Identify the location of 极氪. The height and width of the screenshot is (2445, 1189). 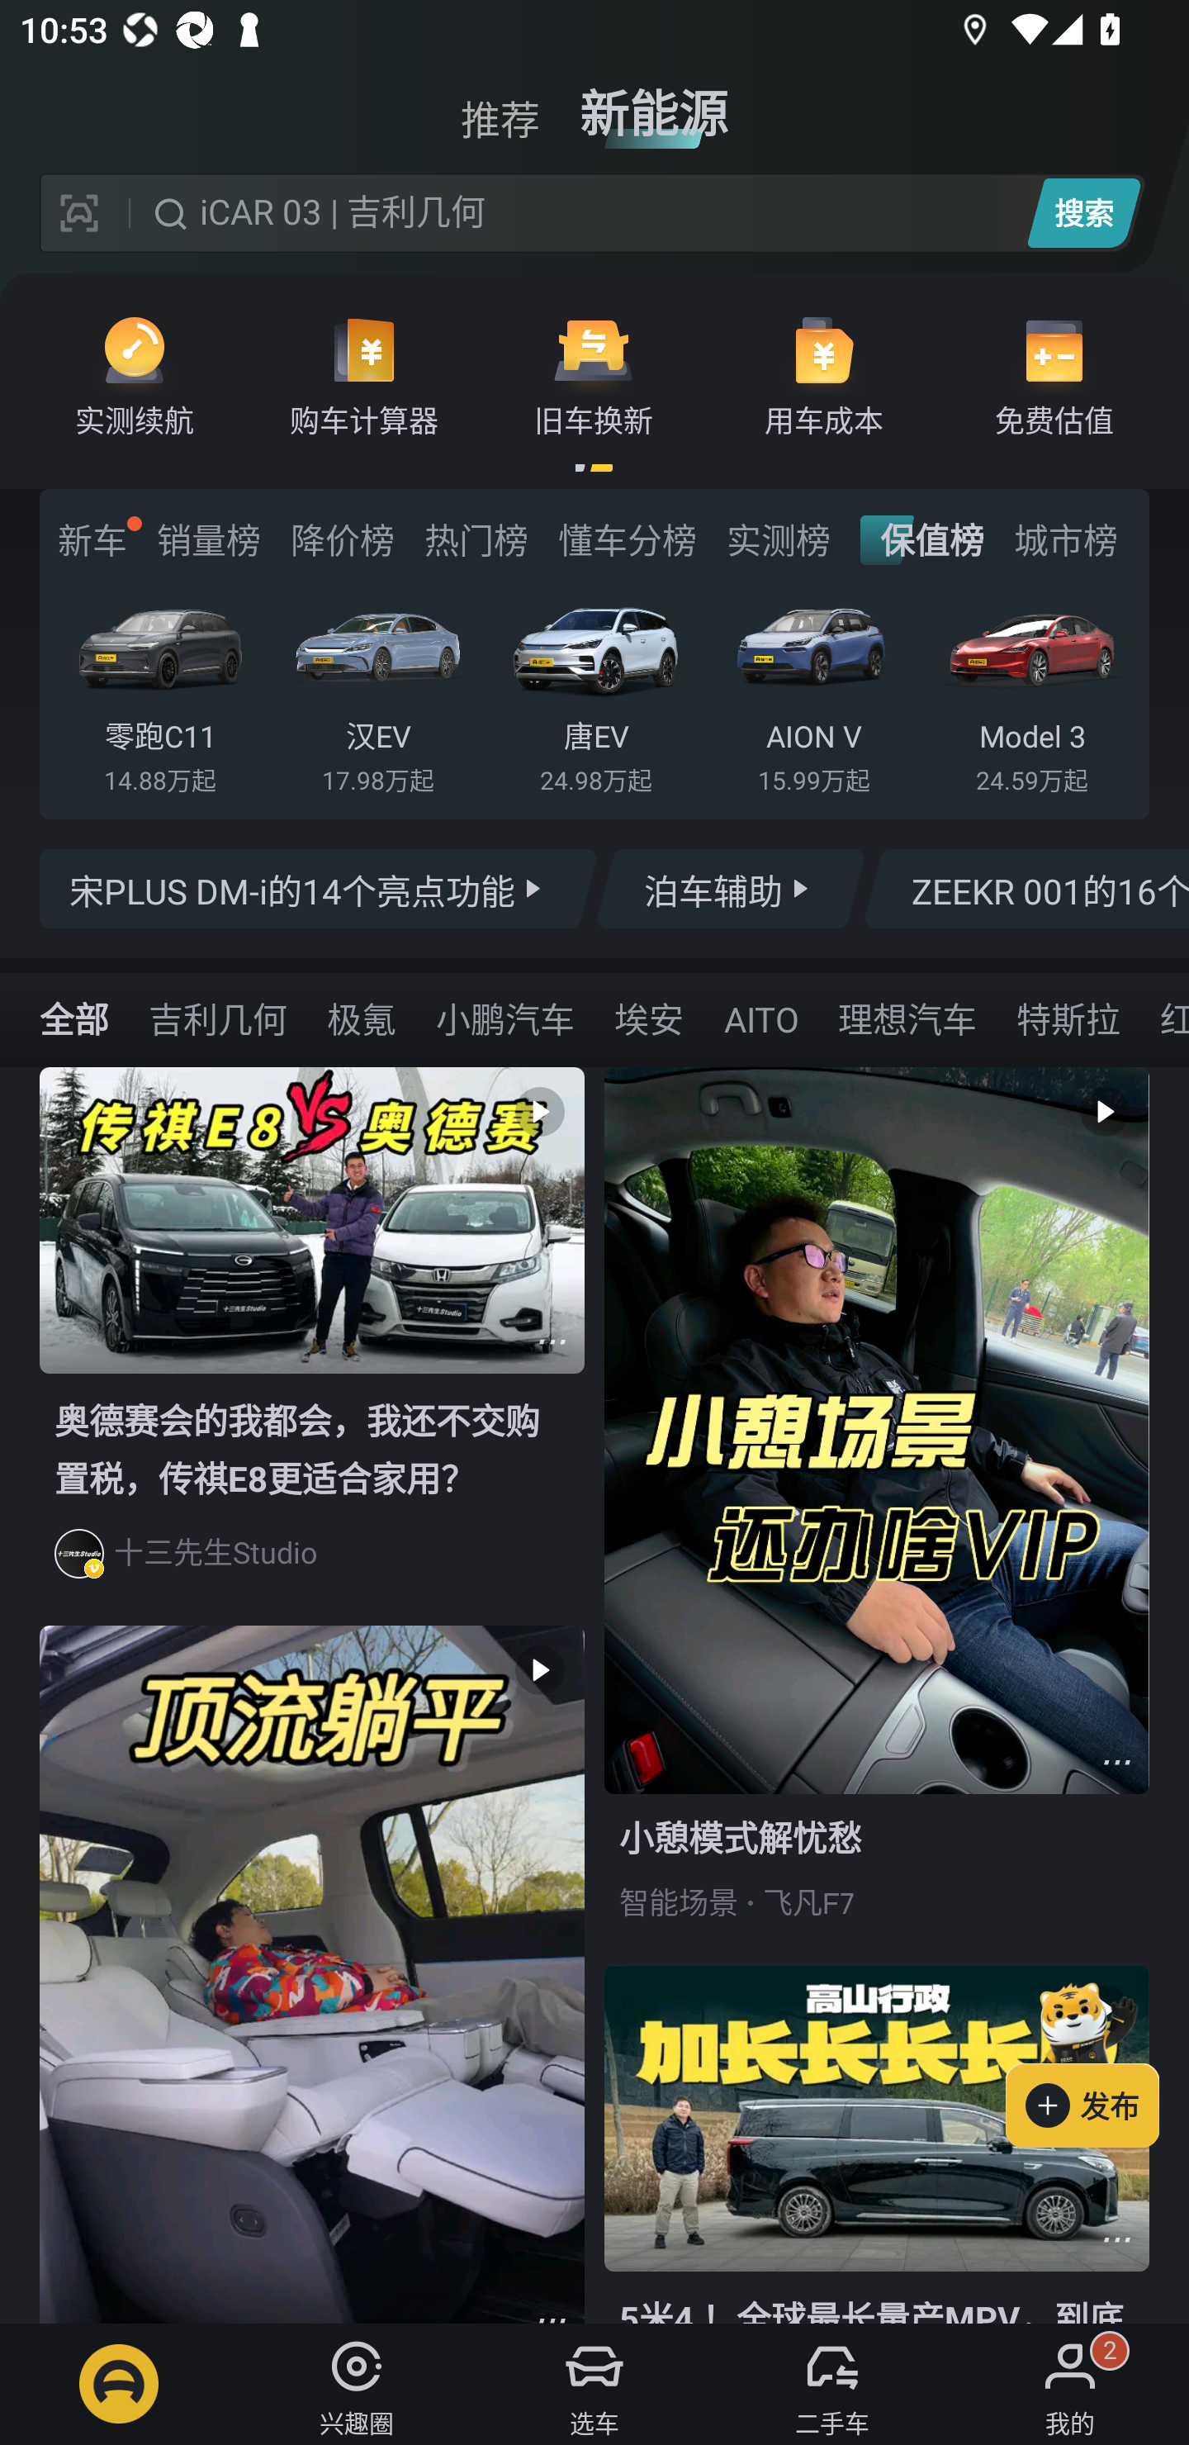
(361, 1018).